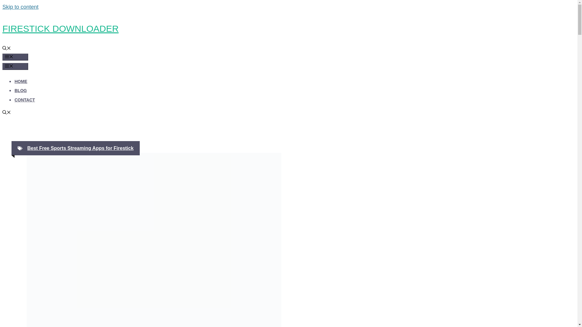 The height and width of the screenshot is (327, 582). I want to click on MENU, so click(15, 57).